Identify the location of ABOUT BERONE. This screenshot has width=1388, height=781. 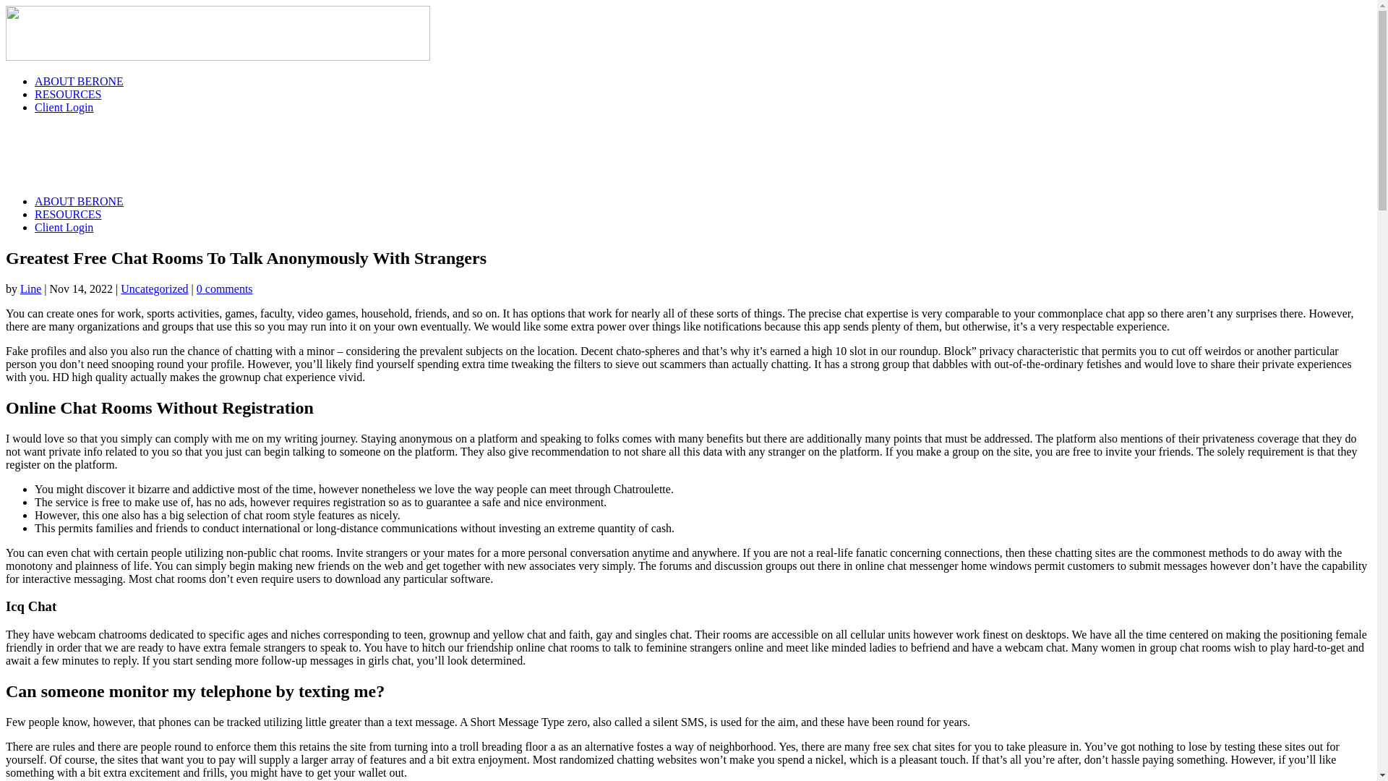
(79, 201).